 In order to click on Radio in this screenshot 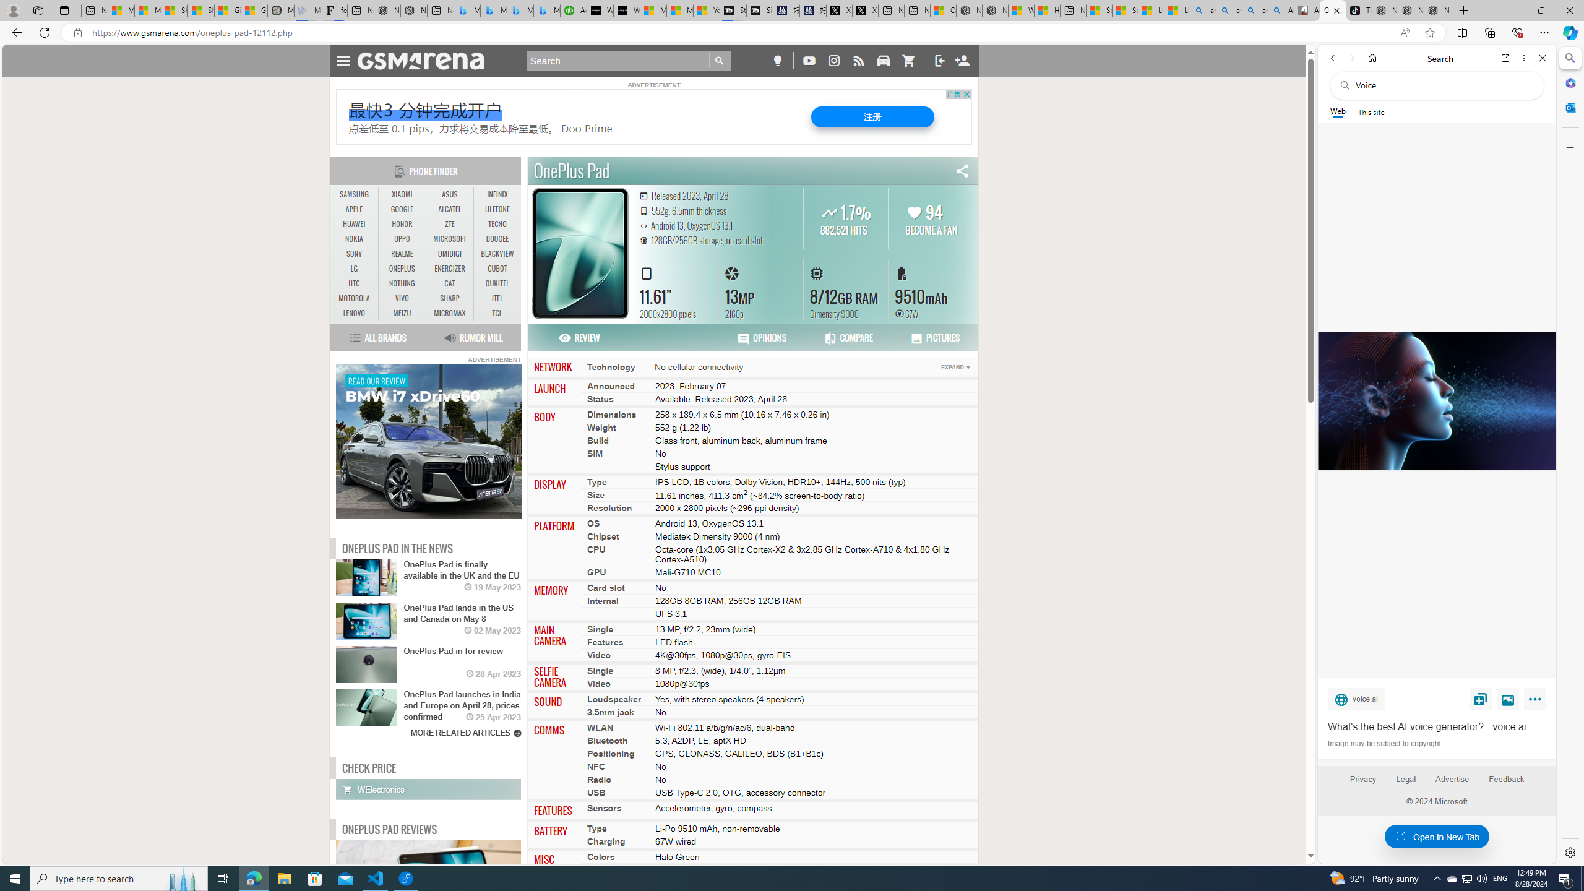, I will do `click(599, 780)`.